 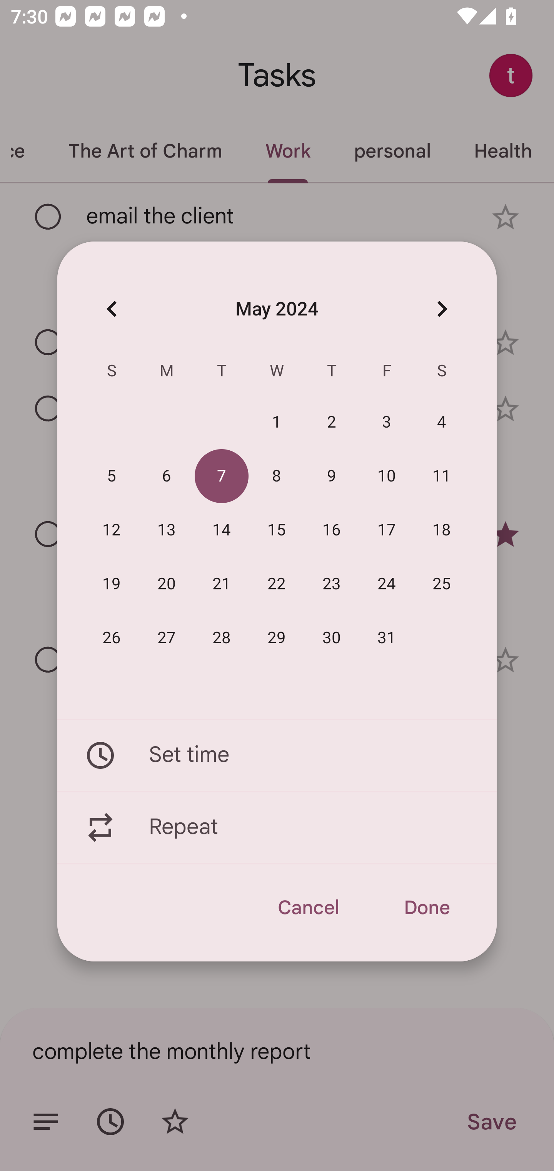 What do you see at coordinates (112, 584) in the screenshot?
I see `19 19 May 2024` at bounding box center [112, 584].